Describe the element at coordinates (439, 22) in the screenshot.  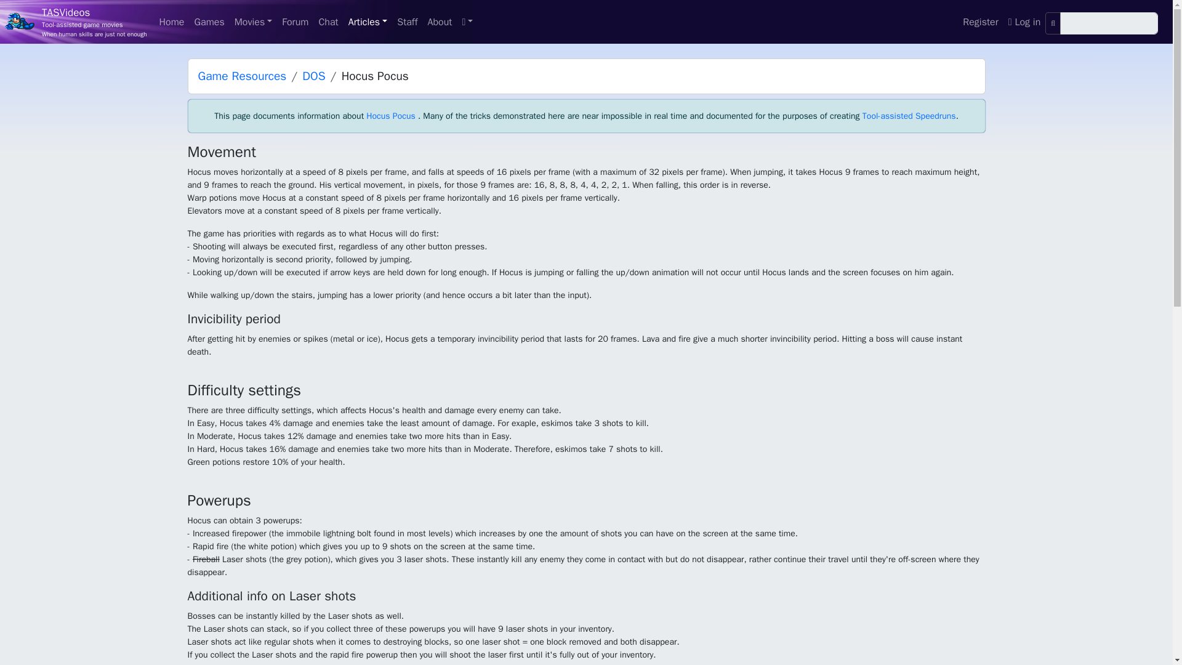
I see `About` at that location.